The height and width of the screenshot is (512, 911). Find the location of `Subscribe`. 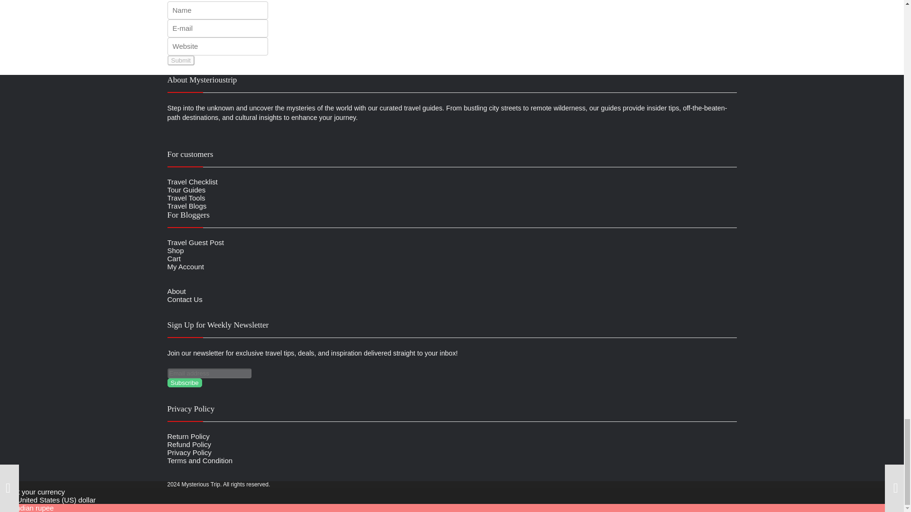

Subscribe is located at coordinates (184, 383).